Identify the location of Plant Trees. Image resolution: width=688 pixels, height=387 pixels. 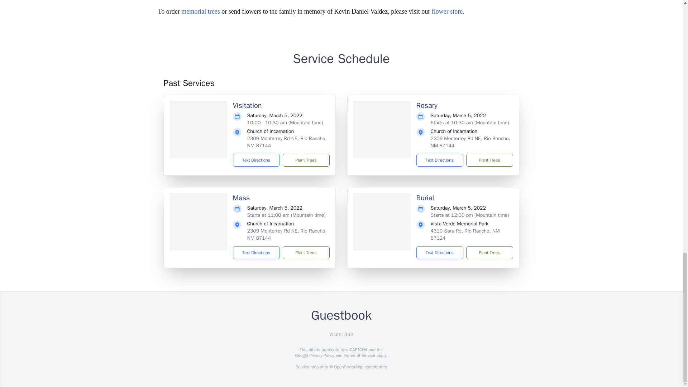
(306, 252).